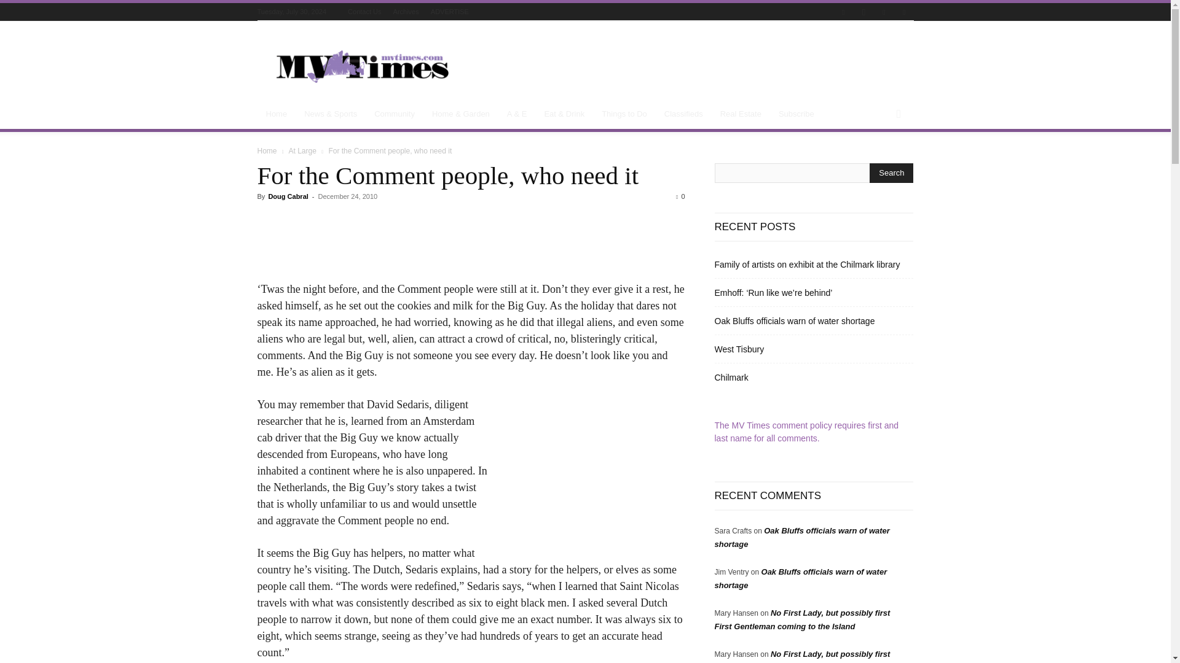 This screenshot has width=1180, height=663. I want to click on Search, so click(891, 173).